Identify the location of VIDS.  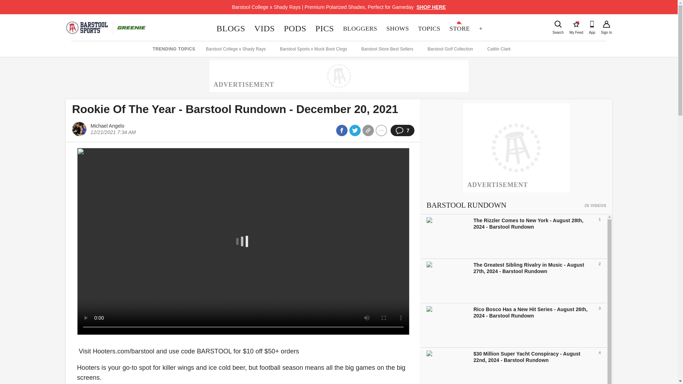
(265, 28).